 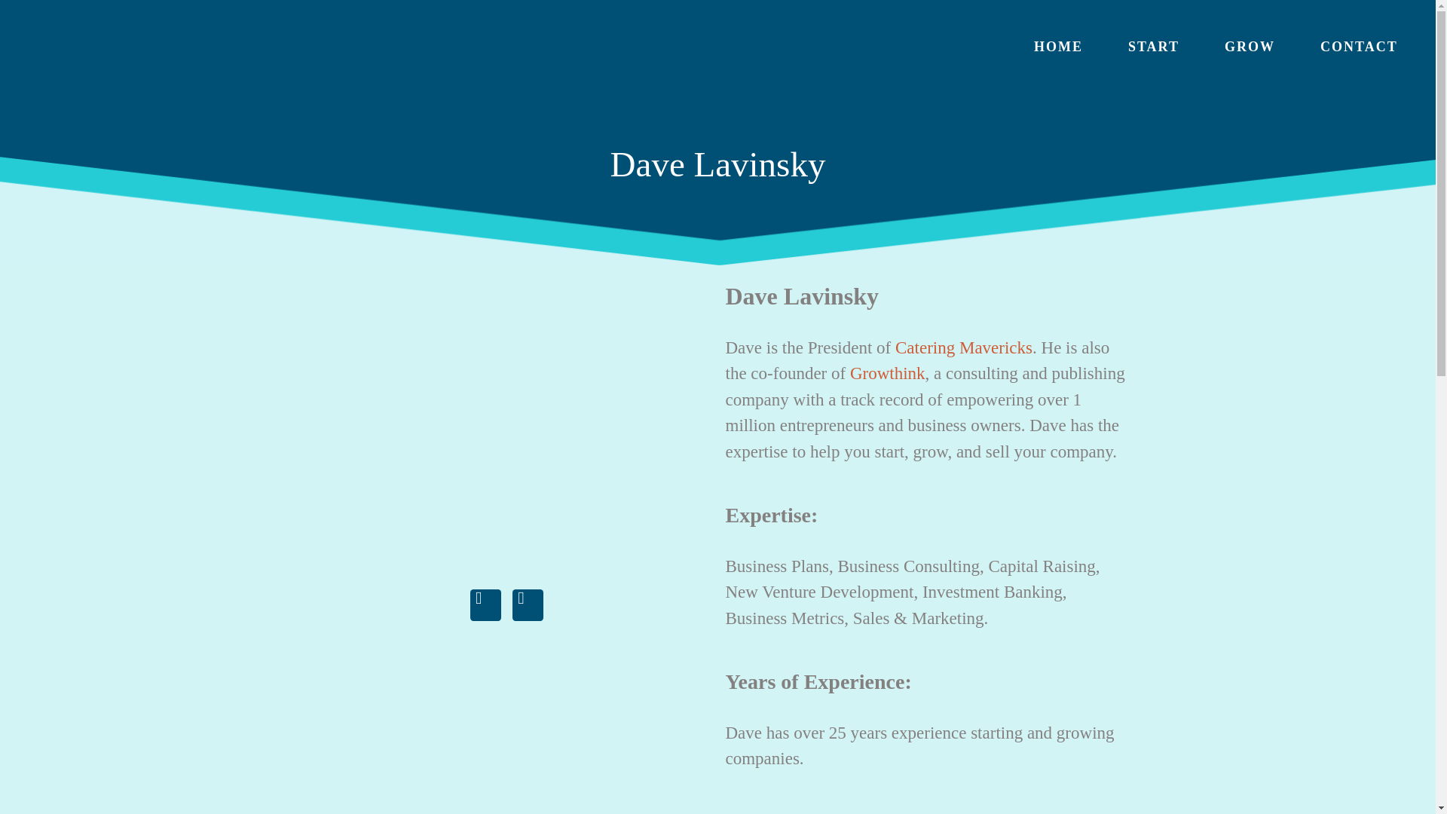 I want to click on HOME, so click(x=1058, y=47).